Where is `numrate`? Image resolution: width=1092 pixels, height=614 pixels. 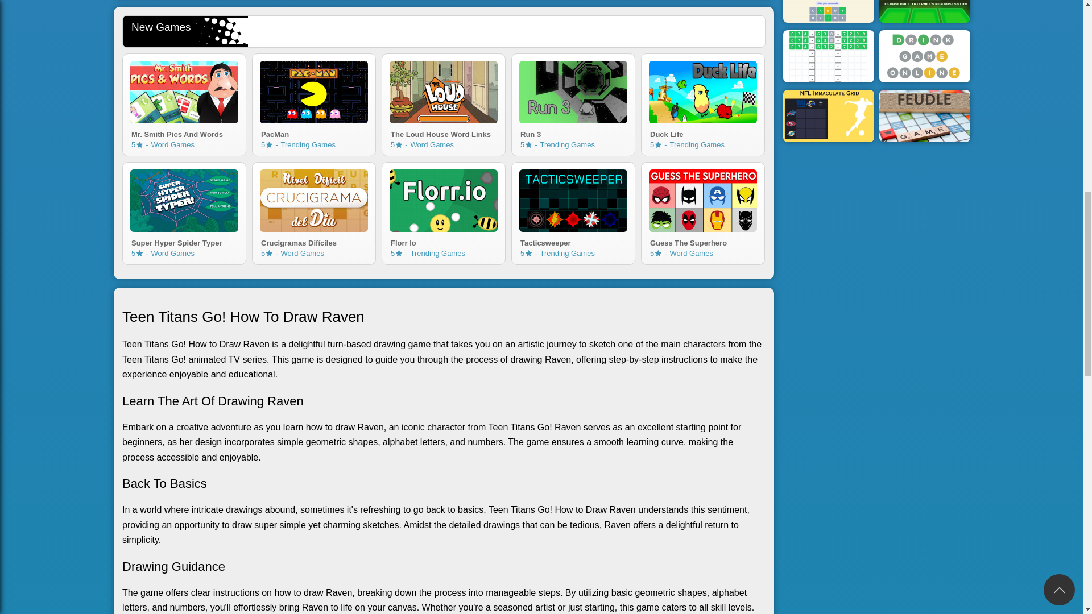
numrate is located at coordinates (314, 133).